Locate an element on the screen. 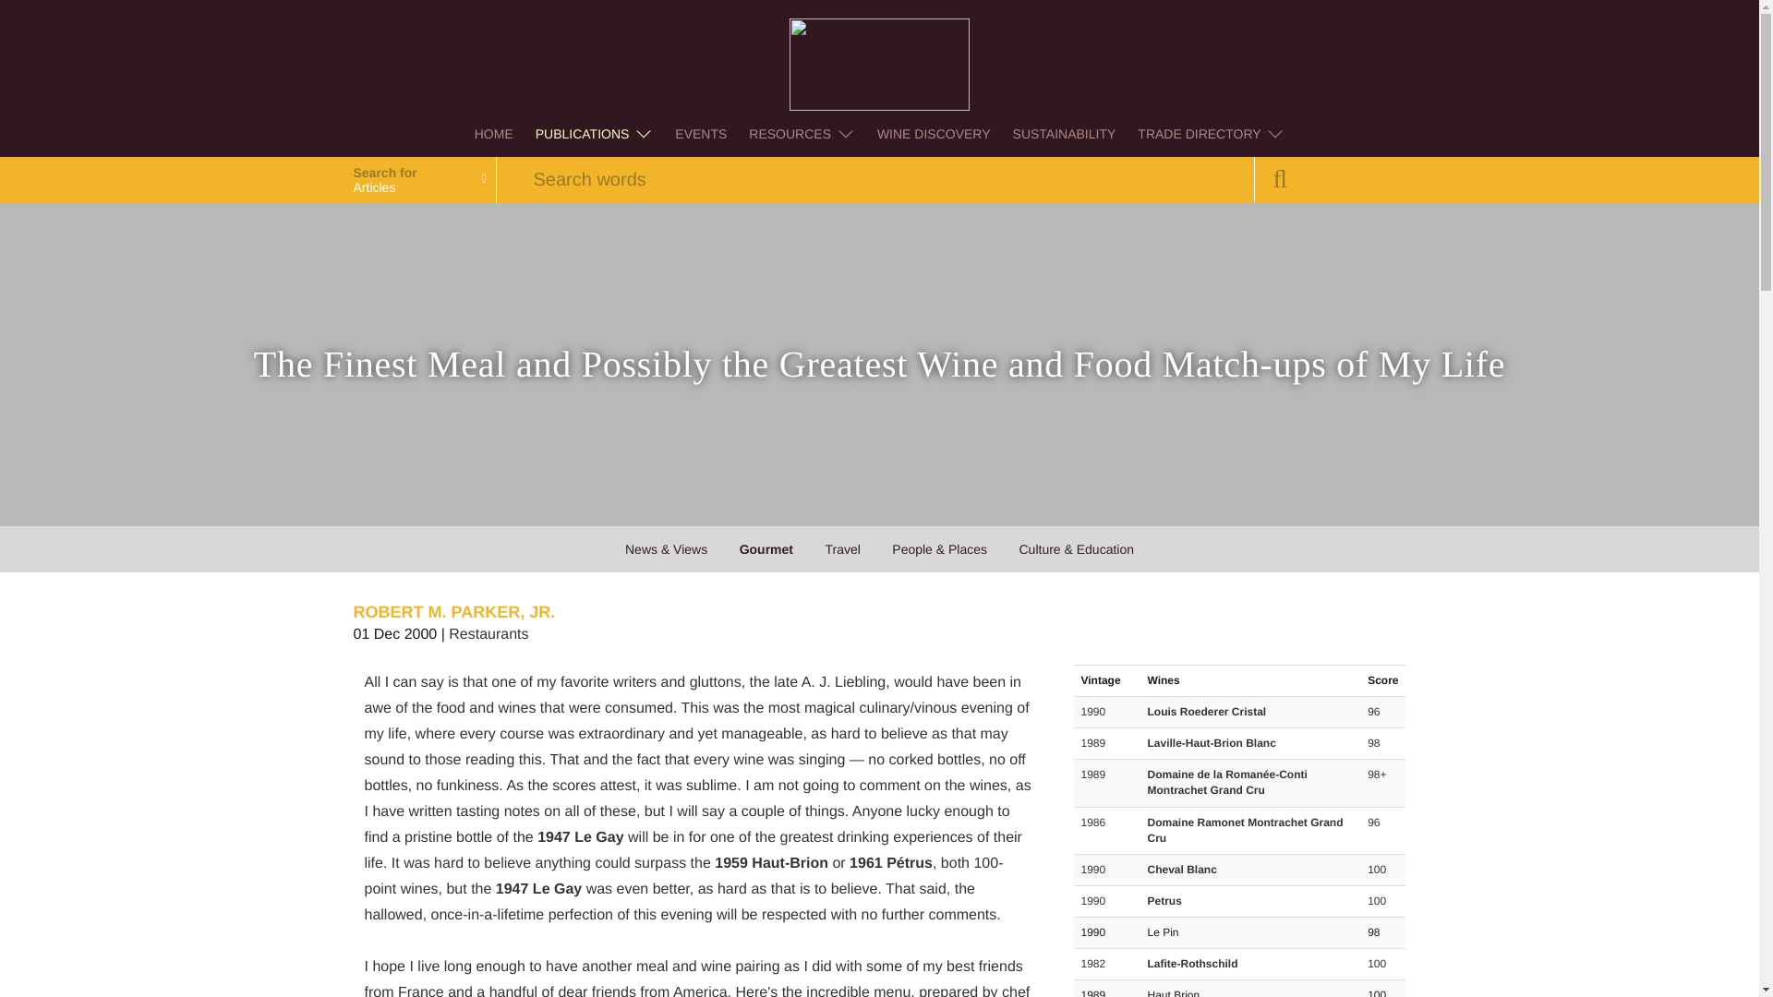  Gourmet is located at coordinates (766, 548).